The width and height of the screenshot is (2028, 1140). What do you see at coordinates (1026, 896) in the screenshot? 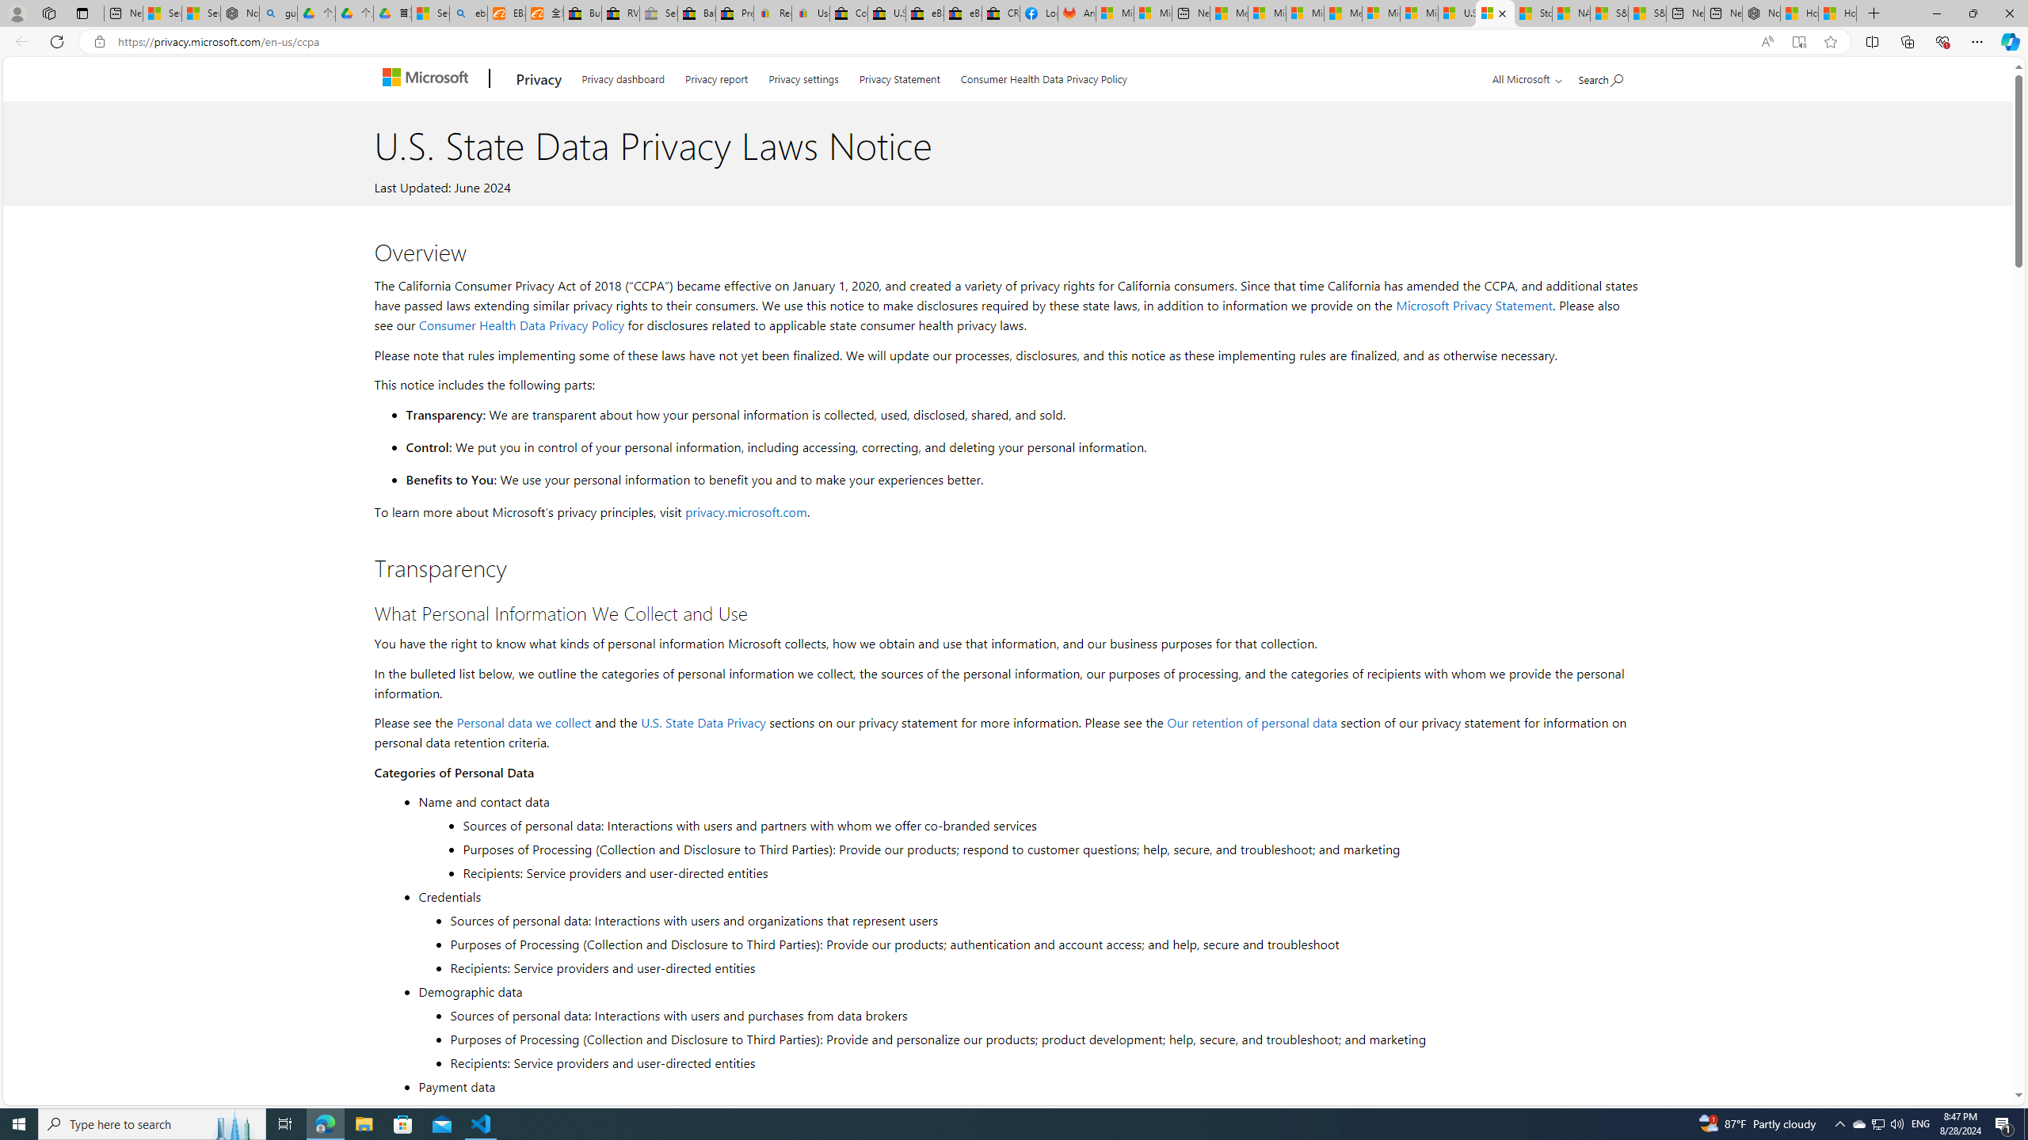
I see `Credentials` at bounding box center [1026, 896].